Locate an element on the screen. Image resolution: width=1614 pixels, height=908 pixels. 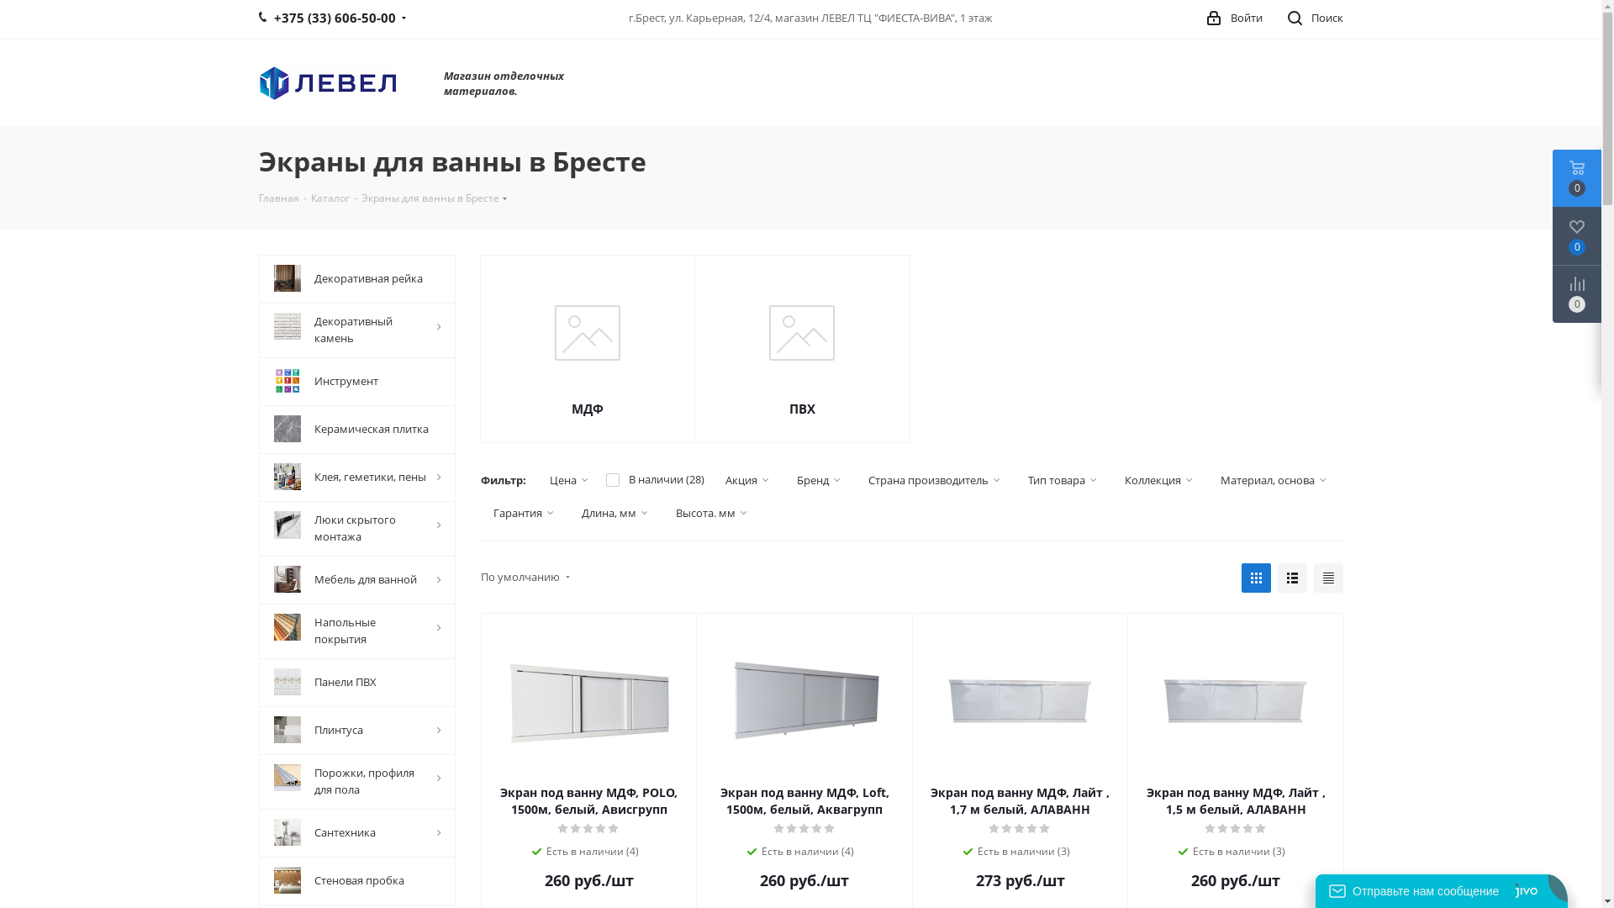
1 is located at coordinates (995, 829).